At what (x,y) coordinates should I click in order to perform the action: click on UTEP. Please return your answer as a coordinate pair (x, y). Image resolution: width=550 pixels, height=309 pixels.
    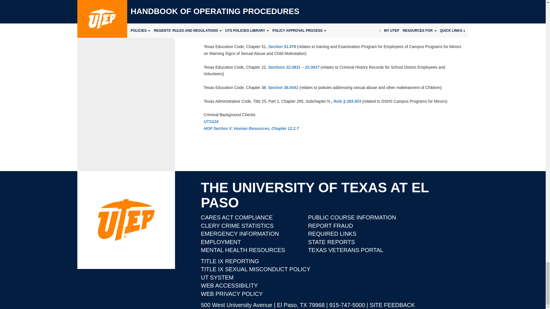
    Looking at the image, I should click on (126, 220).